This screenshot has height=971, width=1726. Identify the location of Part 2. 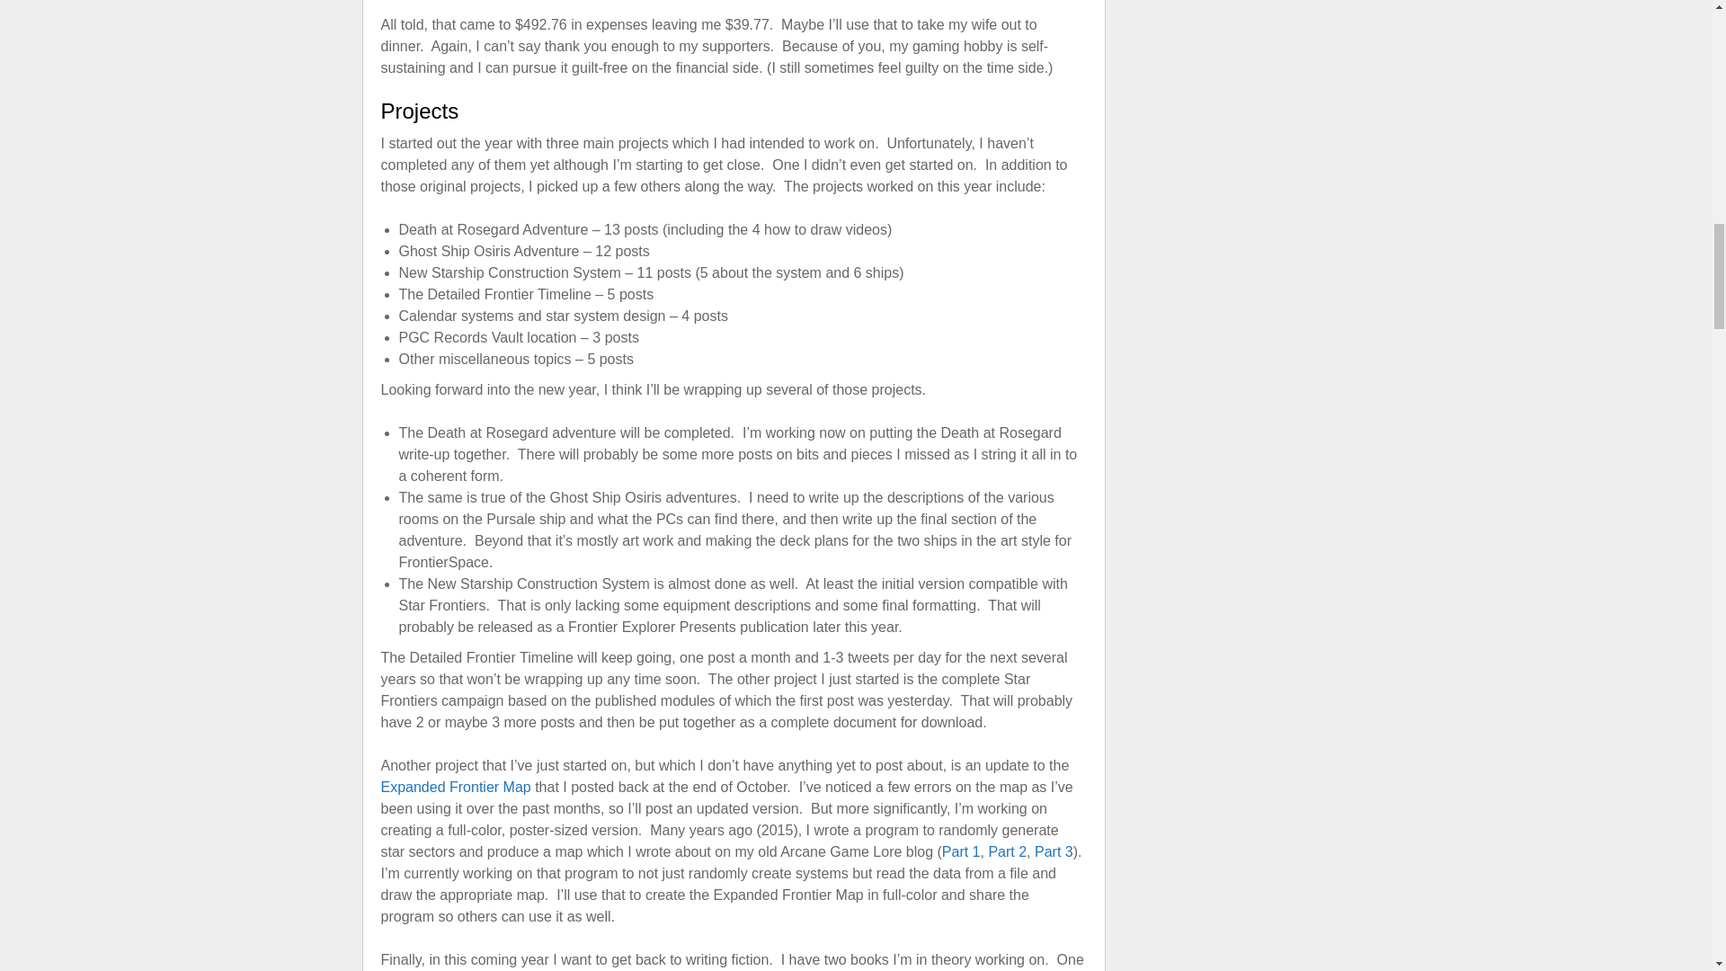
(1007, 851).